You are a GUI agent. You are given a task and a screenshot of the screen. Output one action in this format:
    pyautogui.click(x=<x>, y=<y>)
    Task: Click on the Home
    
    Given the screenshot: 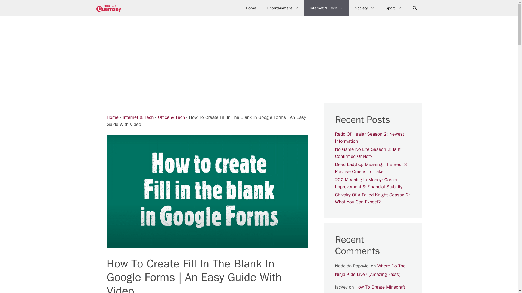 What is the action you would take?
    pyautogui.click(x=251, y=8)
    